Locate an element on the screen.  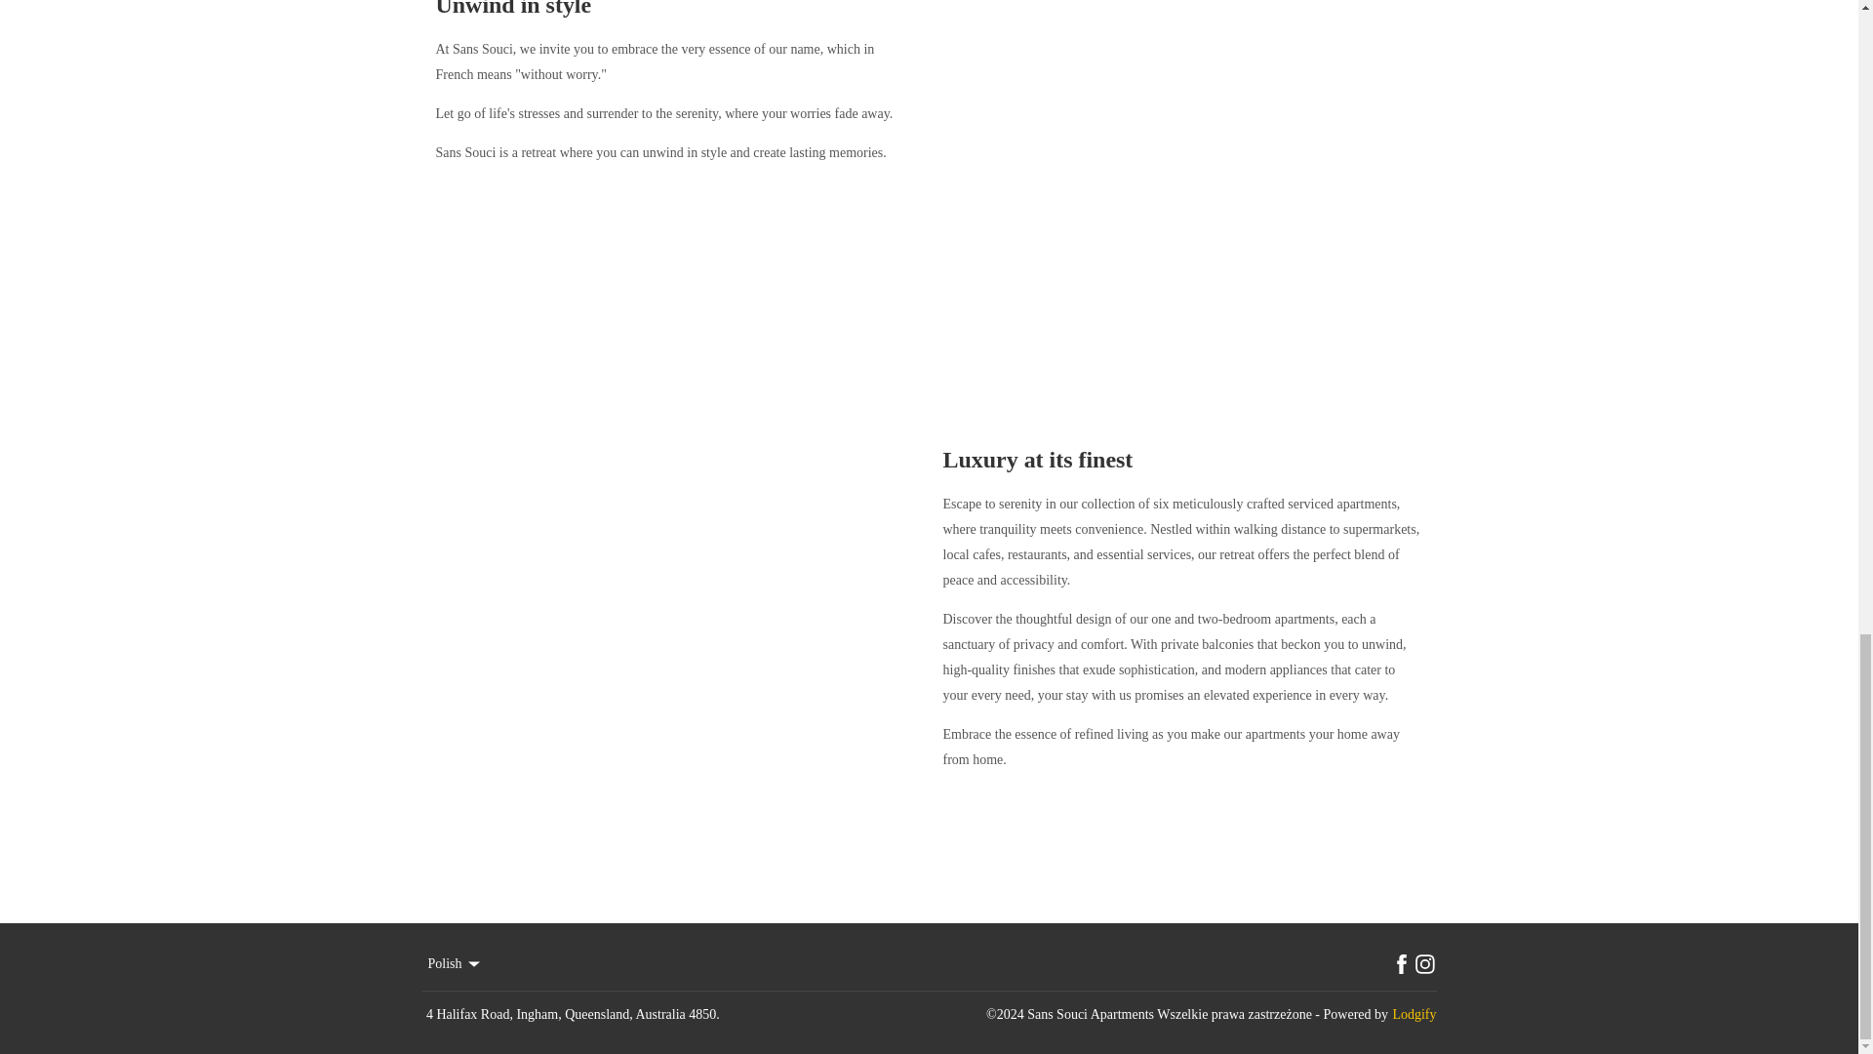
Polish is located at coordinates (455, 964).